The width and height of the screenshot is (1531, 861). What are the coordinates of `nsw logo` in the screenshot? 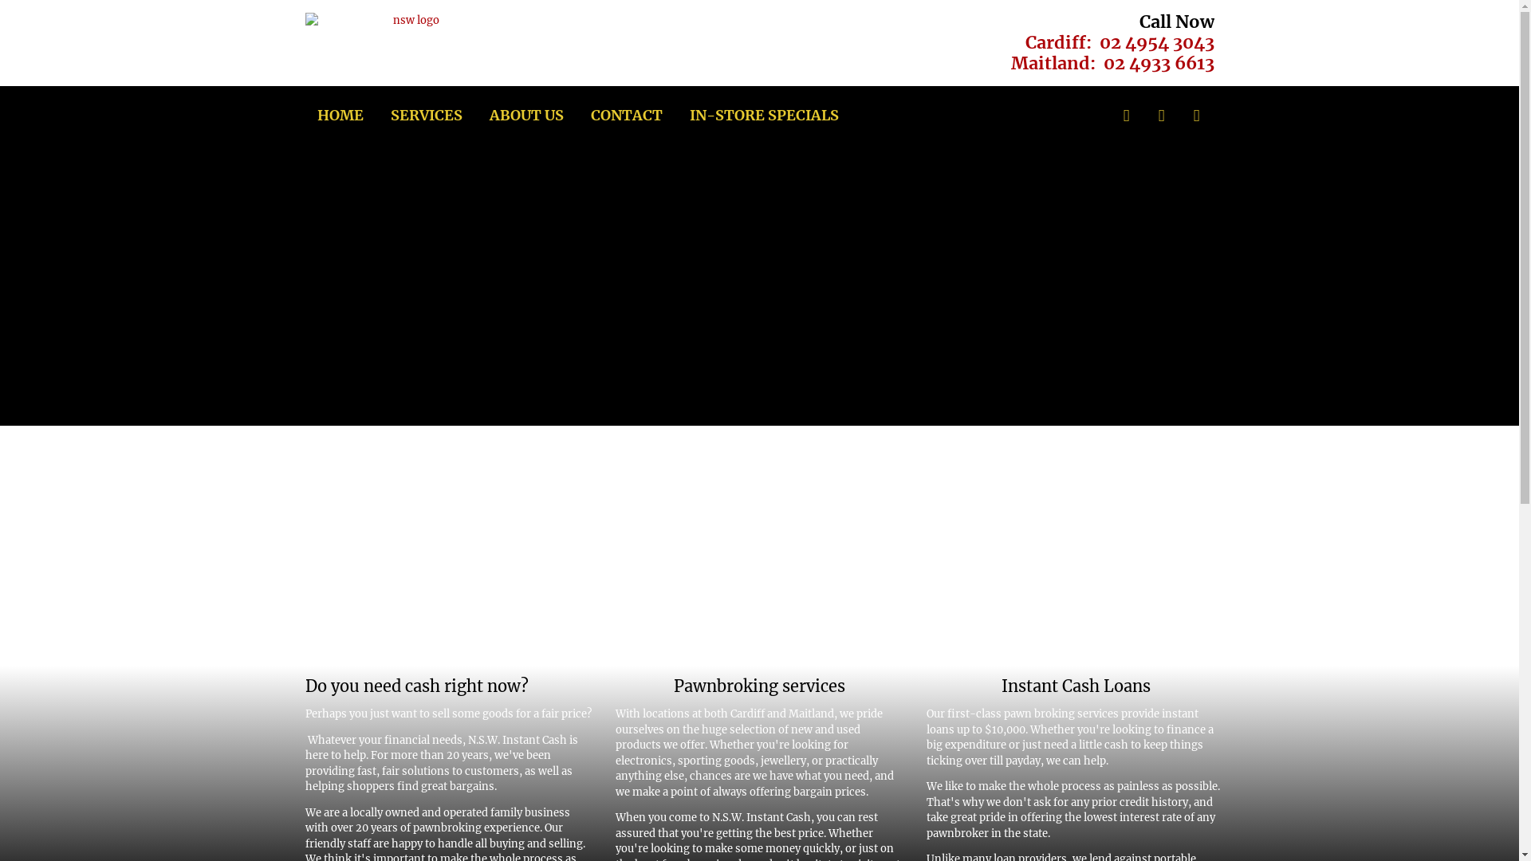 It's located at (410, 21).